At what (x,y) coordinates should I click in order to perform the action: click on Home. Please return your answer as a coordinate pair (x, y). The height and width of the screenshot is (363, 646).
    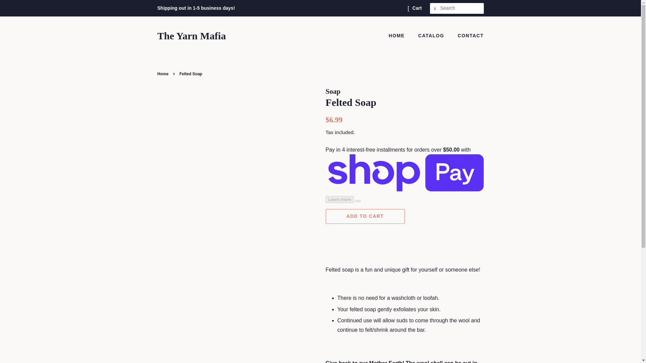
    Looking at the image, I should click on (164, 74).